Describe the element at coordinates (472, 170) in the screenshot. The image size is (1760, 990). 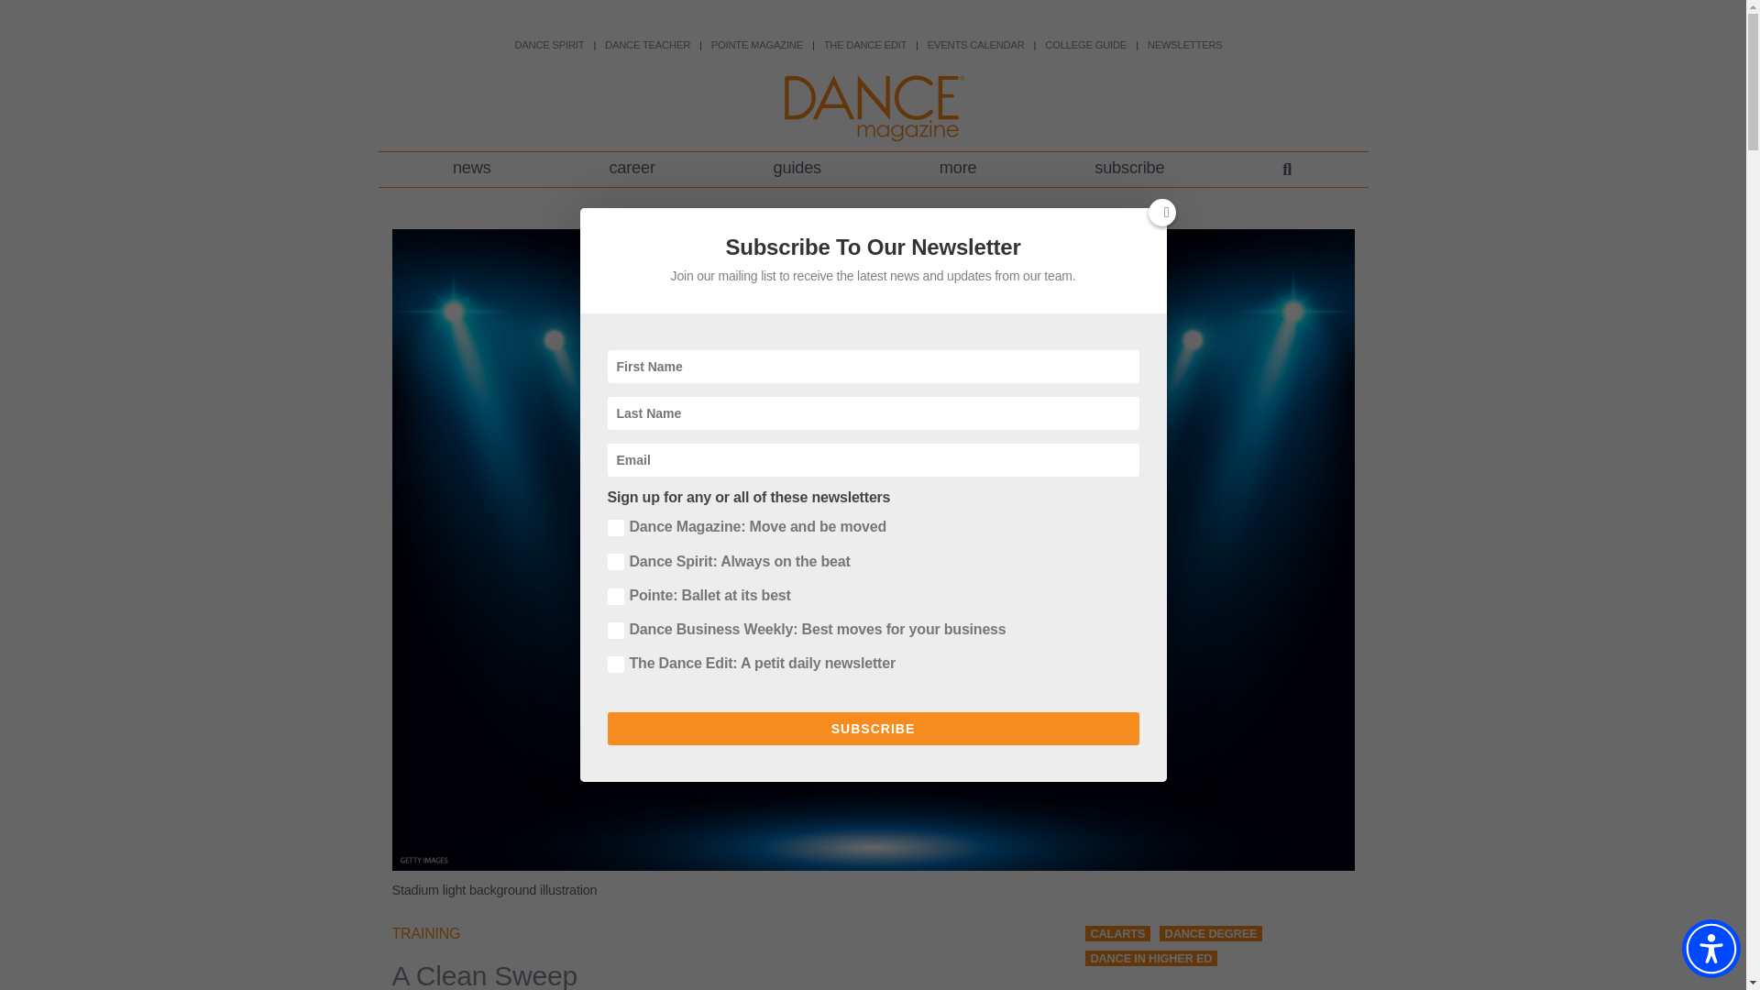
I see `news` at that location.